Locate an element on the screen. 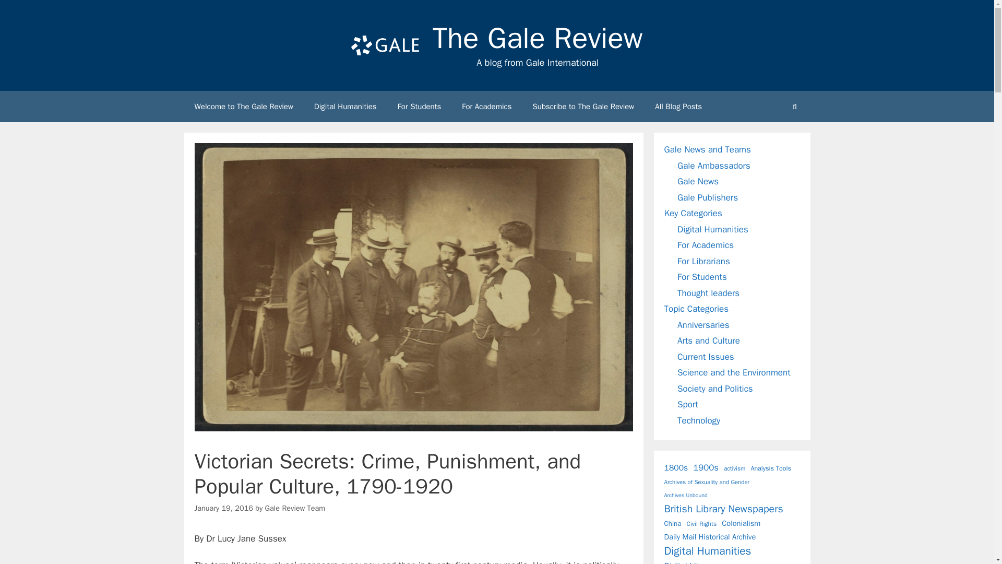 This screenshot has height=564, width=1002. Gale Ambassadors is located at coordinates (714, 166).